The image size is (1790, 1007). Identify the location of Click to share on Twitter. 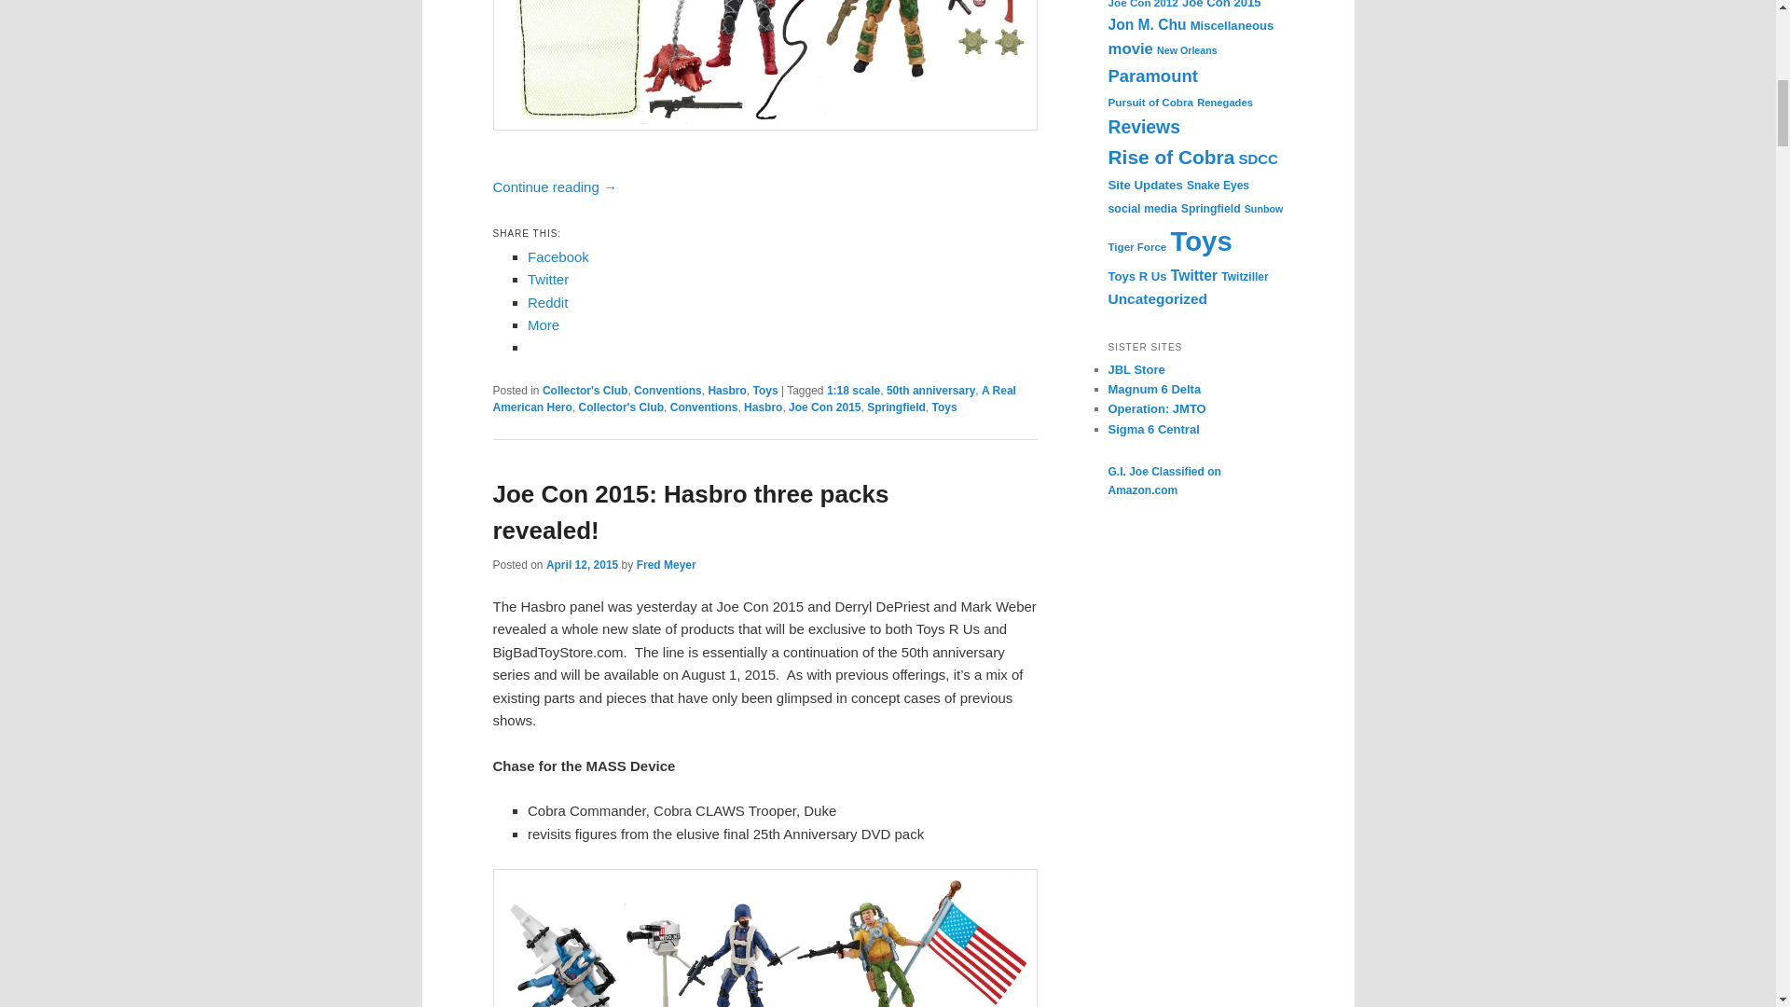
(548, 278).